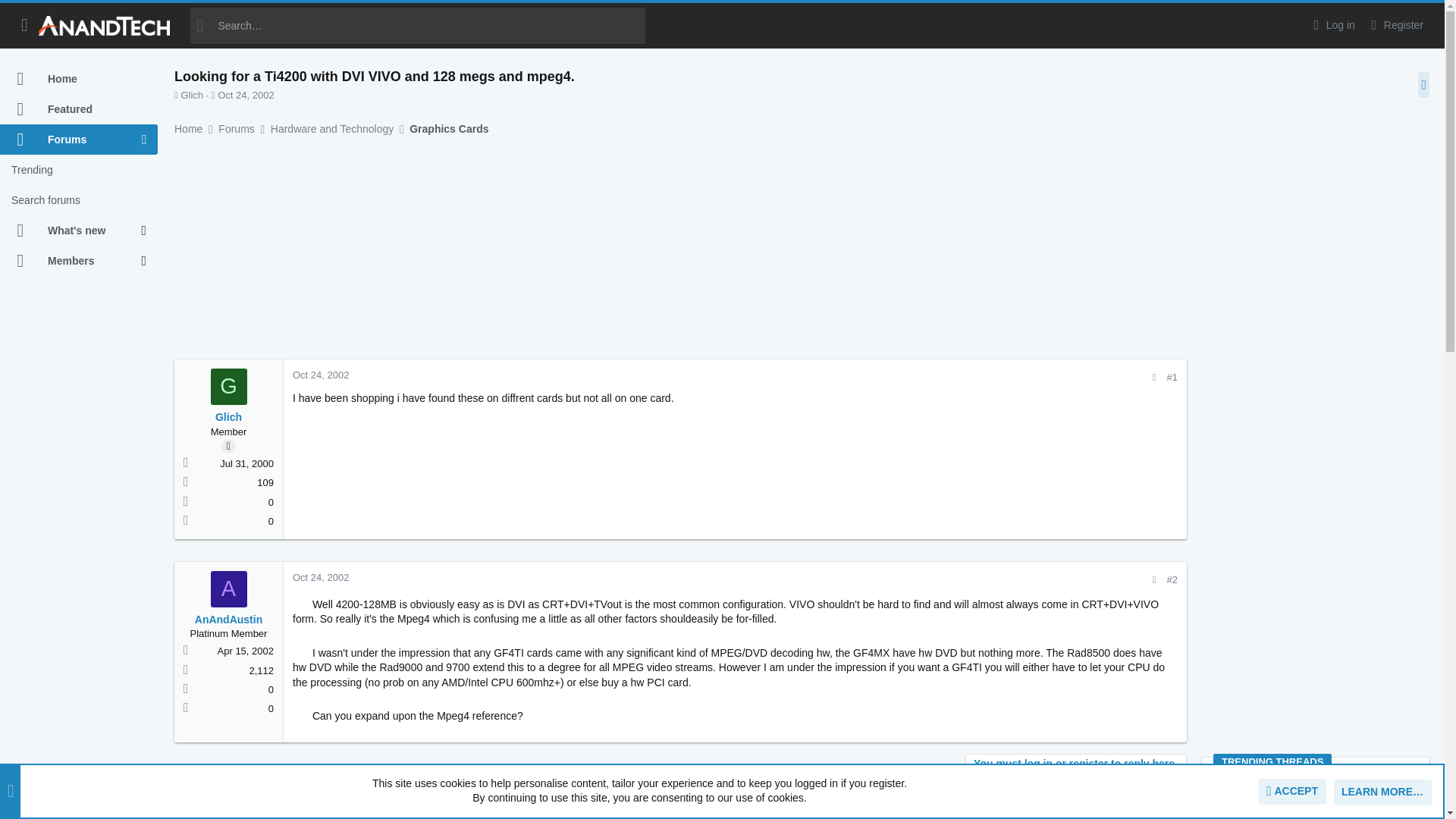 The width and height of the screenshot is (1456, 819). What do you see at coordinates (245, 94) in the screenshot?
I see `Oct 24, 2002 at 2:01 AM` at bounding box center [245, 94].